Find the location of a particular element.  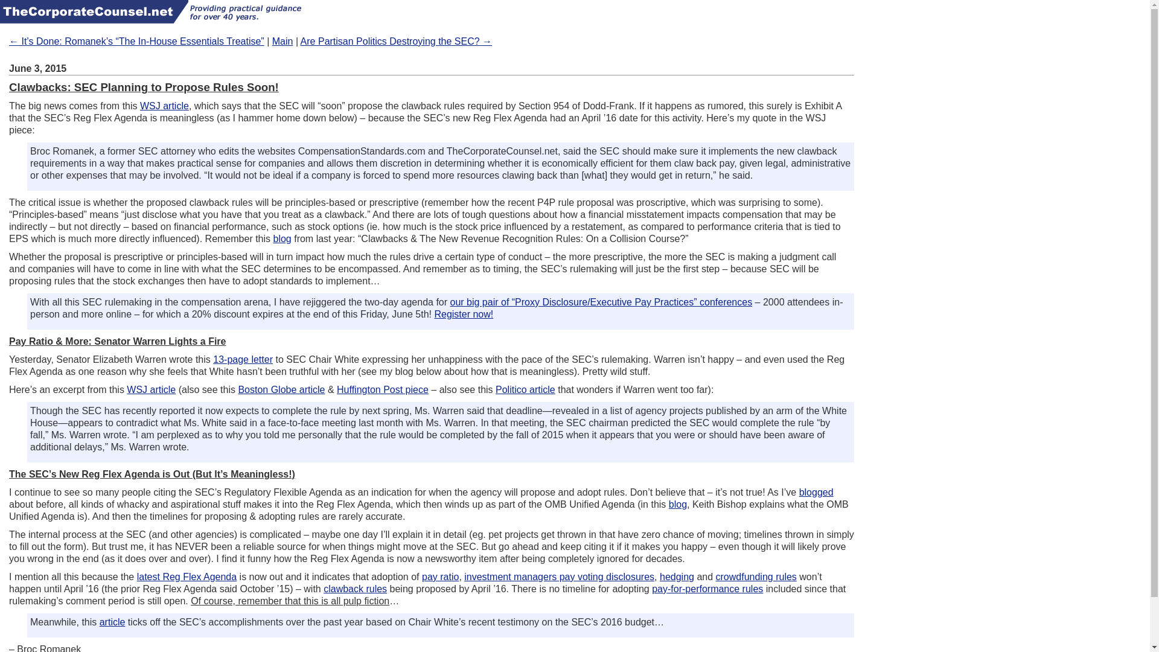

investment managers pay voting disclosures is located at coordinates (559, 577).